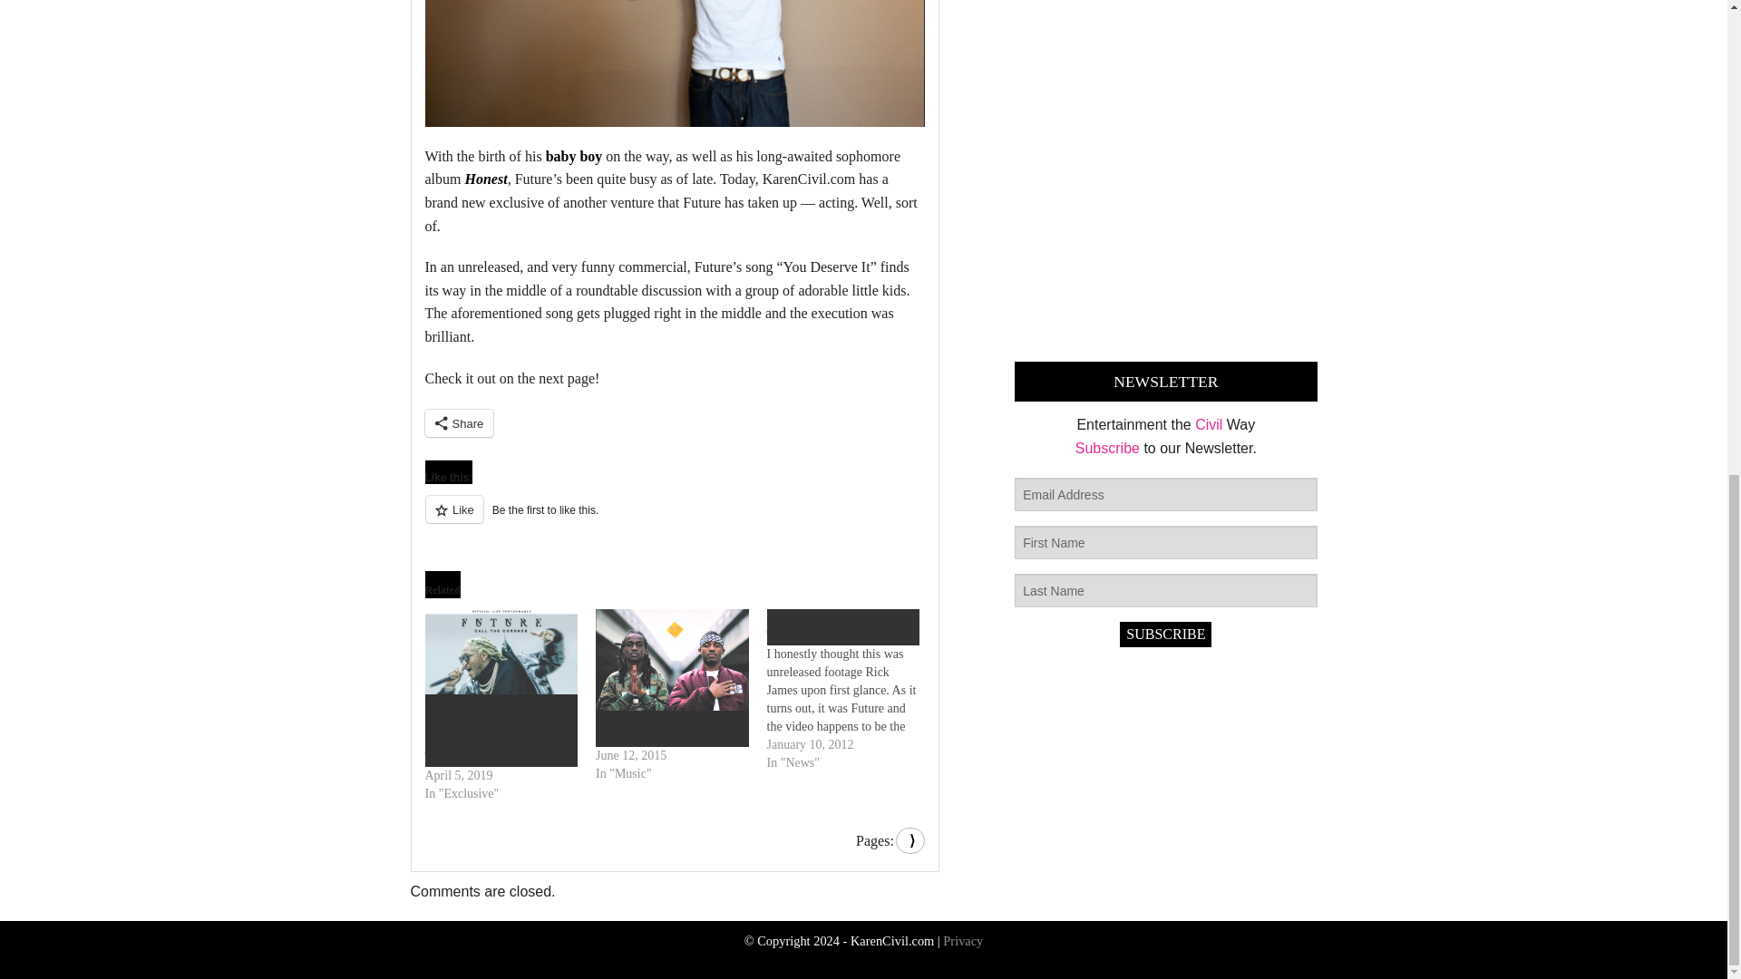 The image size is (1741, 979). What do you see at coordinates (675, 519) in the screenshot?
I see `Like or Reblog` at bounding box center [675, 519].